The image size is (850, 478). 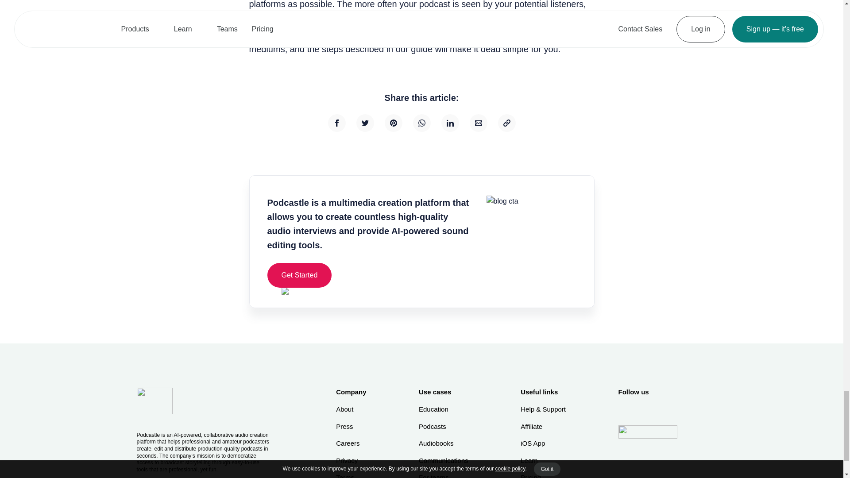 What do you see at coordinates (421, 123) in the screenshot?
I see `Share on Whatsapp` at bounding box center [421, 123].